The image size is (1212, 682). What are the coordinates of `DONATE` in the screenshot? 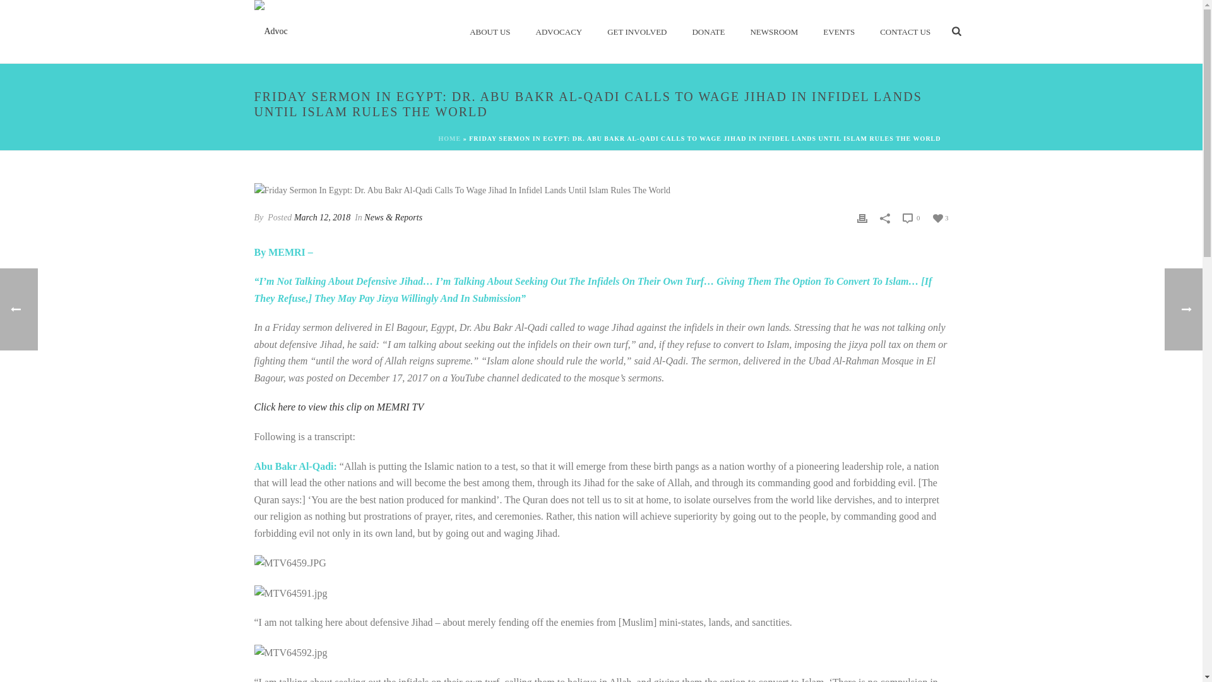 It's located at (708, 32).